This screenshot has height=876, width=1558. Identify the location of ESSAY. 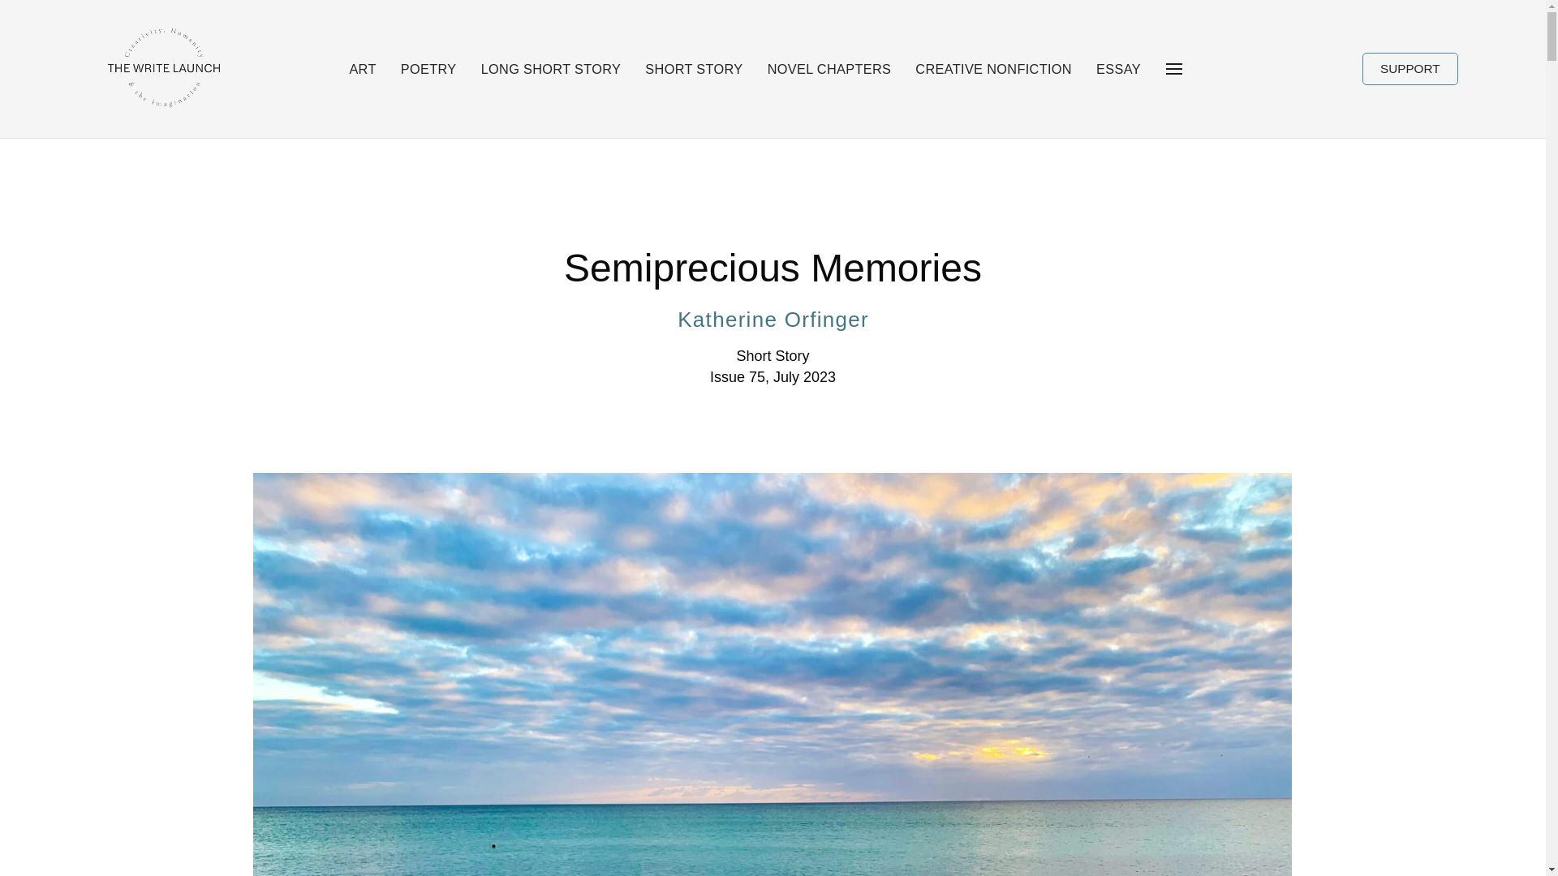
(1118, 69).